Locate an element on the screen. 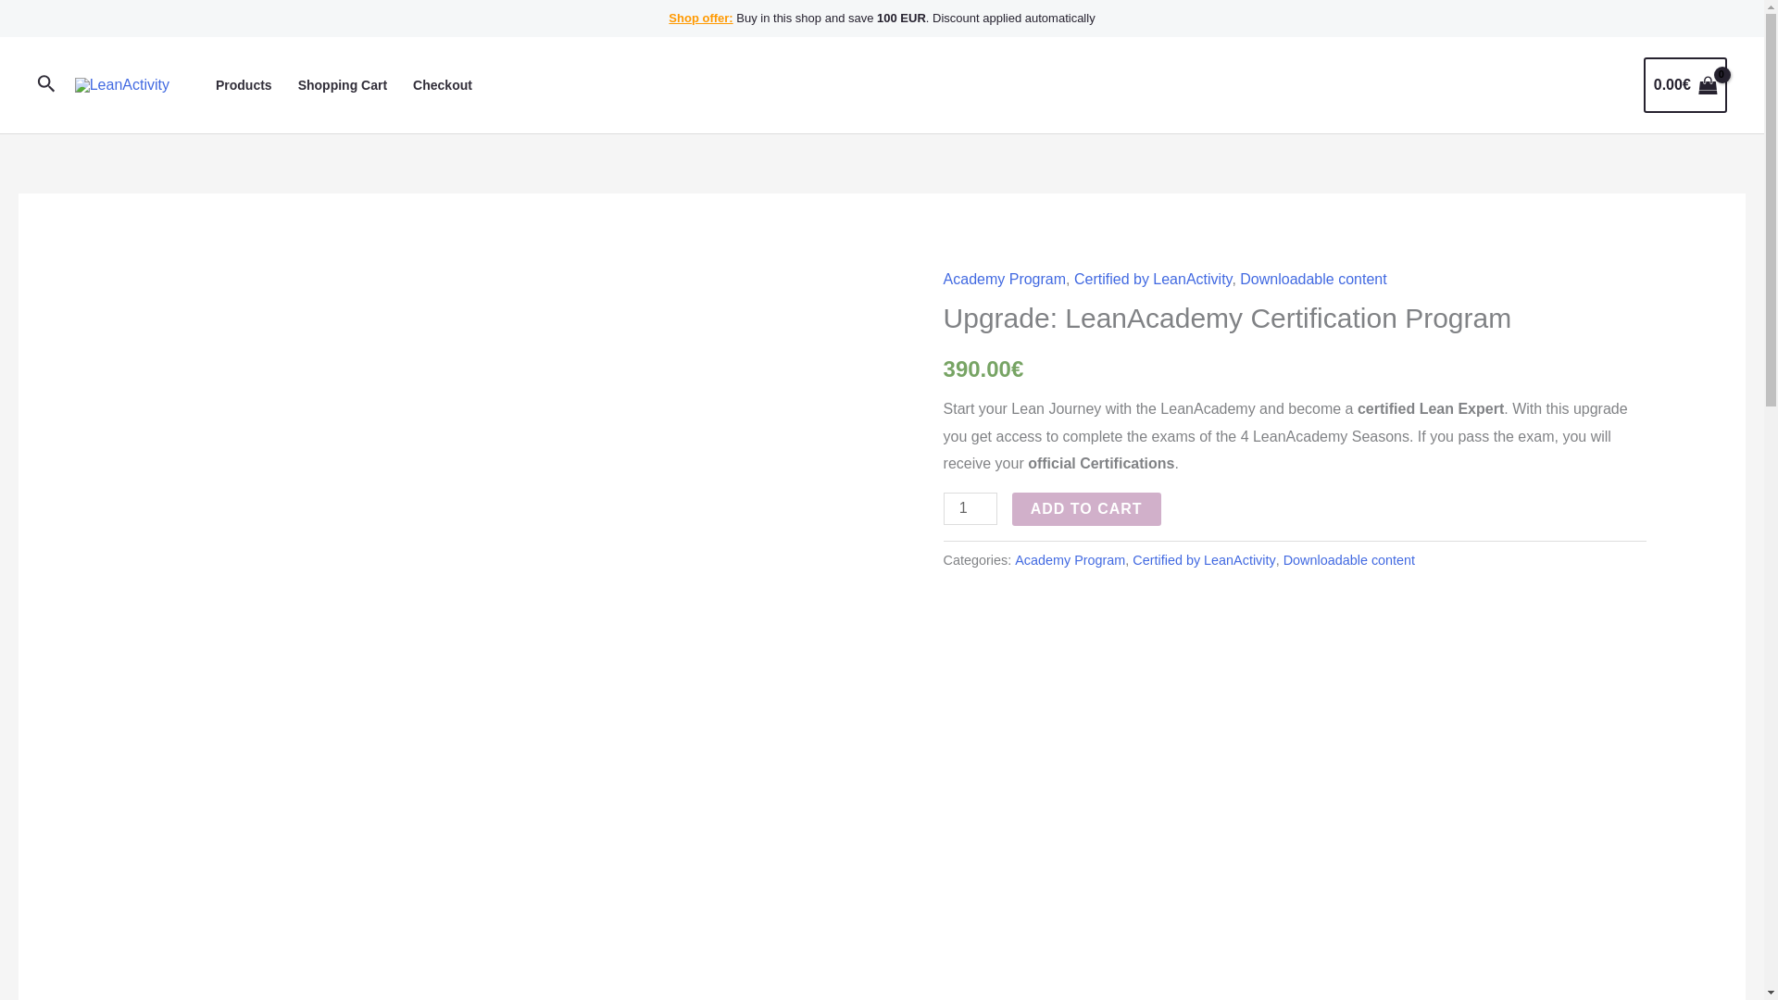  Search is located at coordinates (46, 85).